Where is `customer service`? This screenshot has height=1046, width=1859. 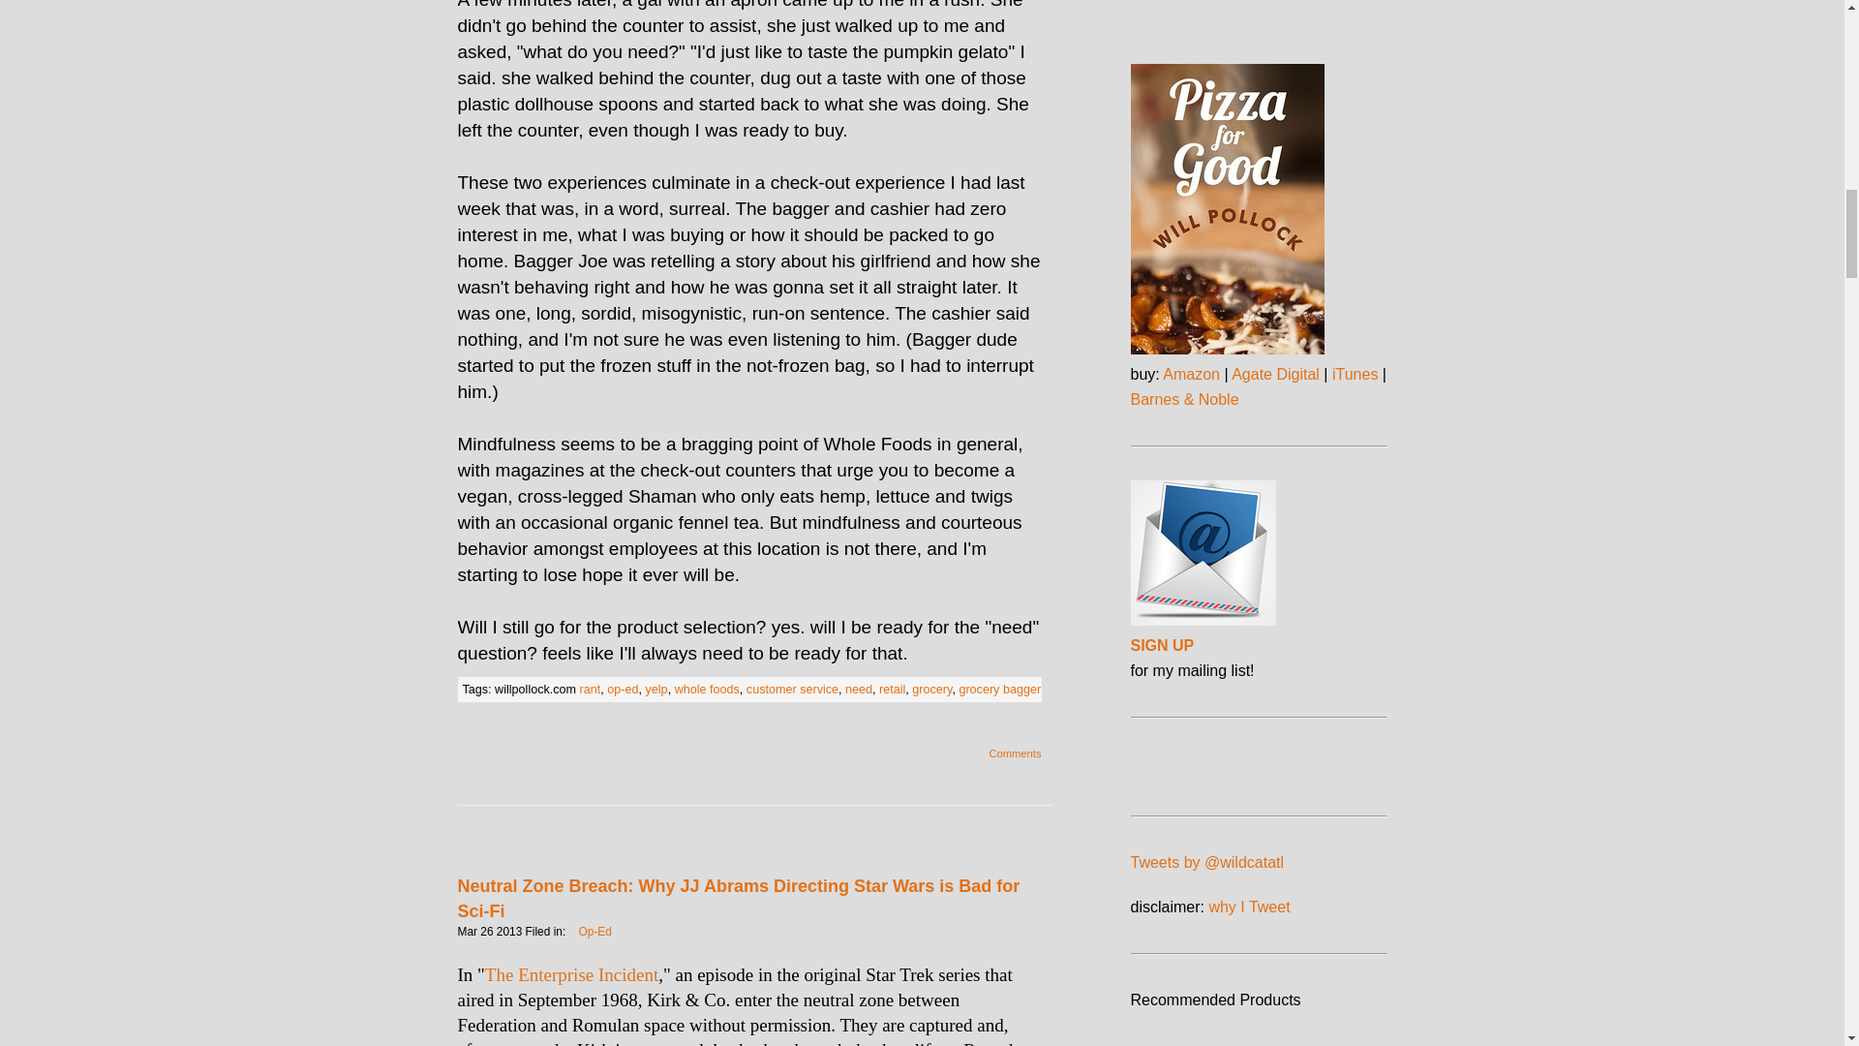 customer service is located at coordinates (792, 690).